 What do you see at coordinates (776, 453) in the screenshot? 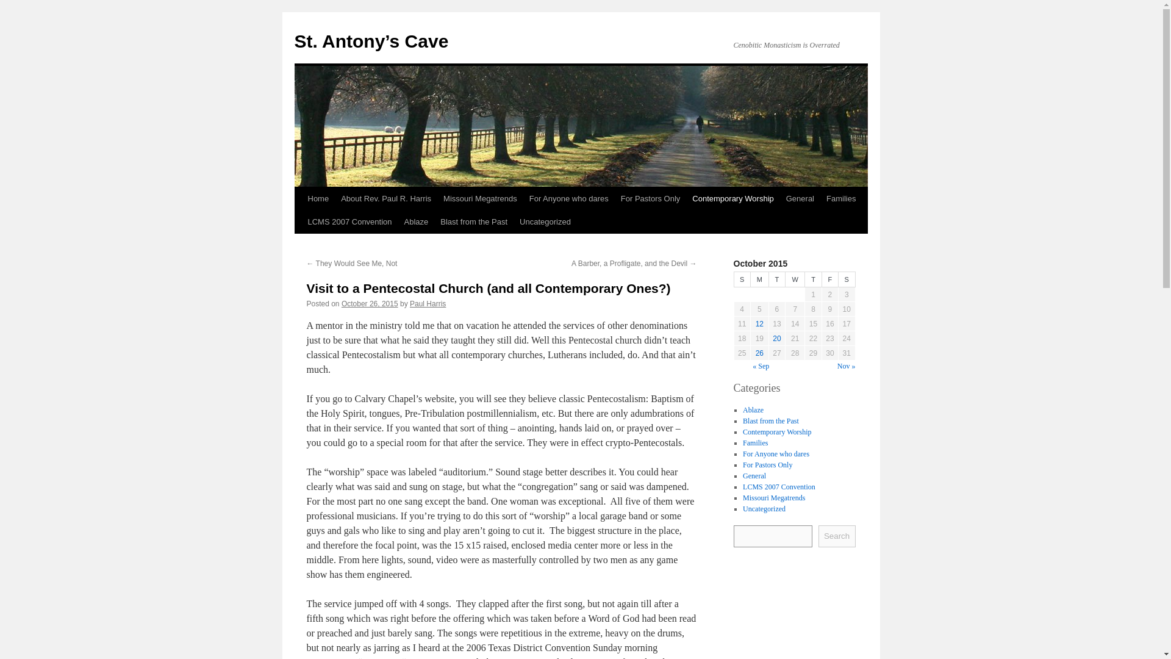
I see `For Anyone who dares` at bounding box center [776, 453].